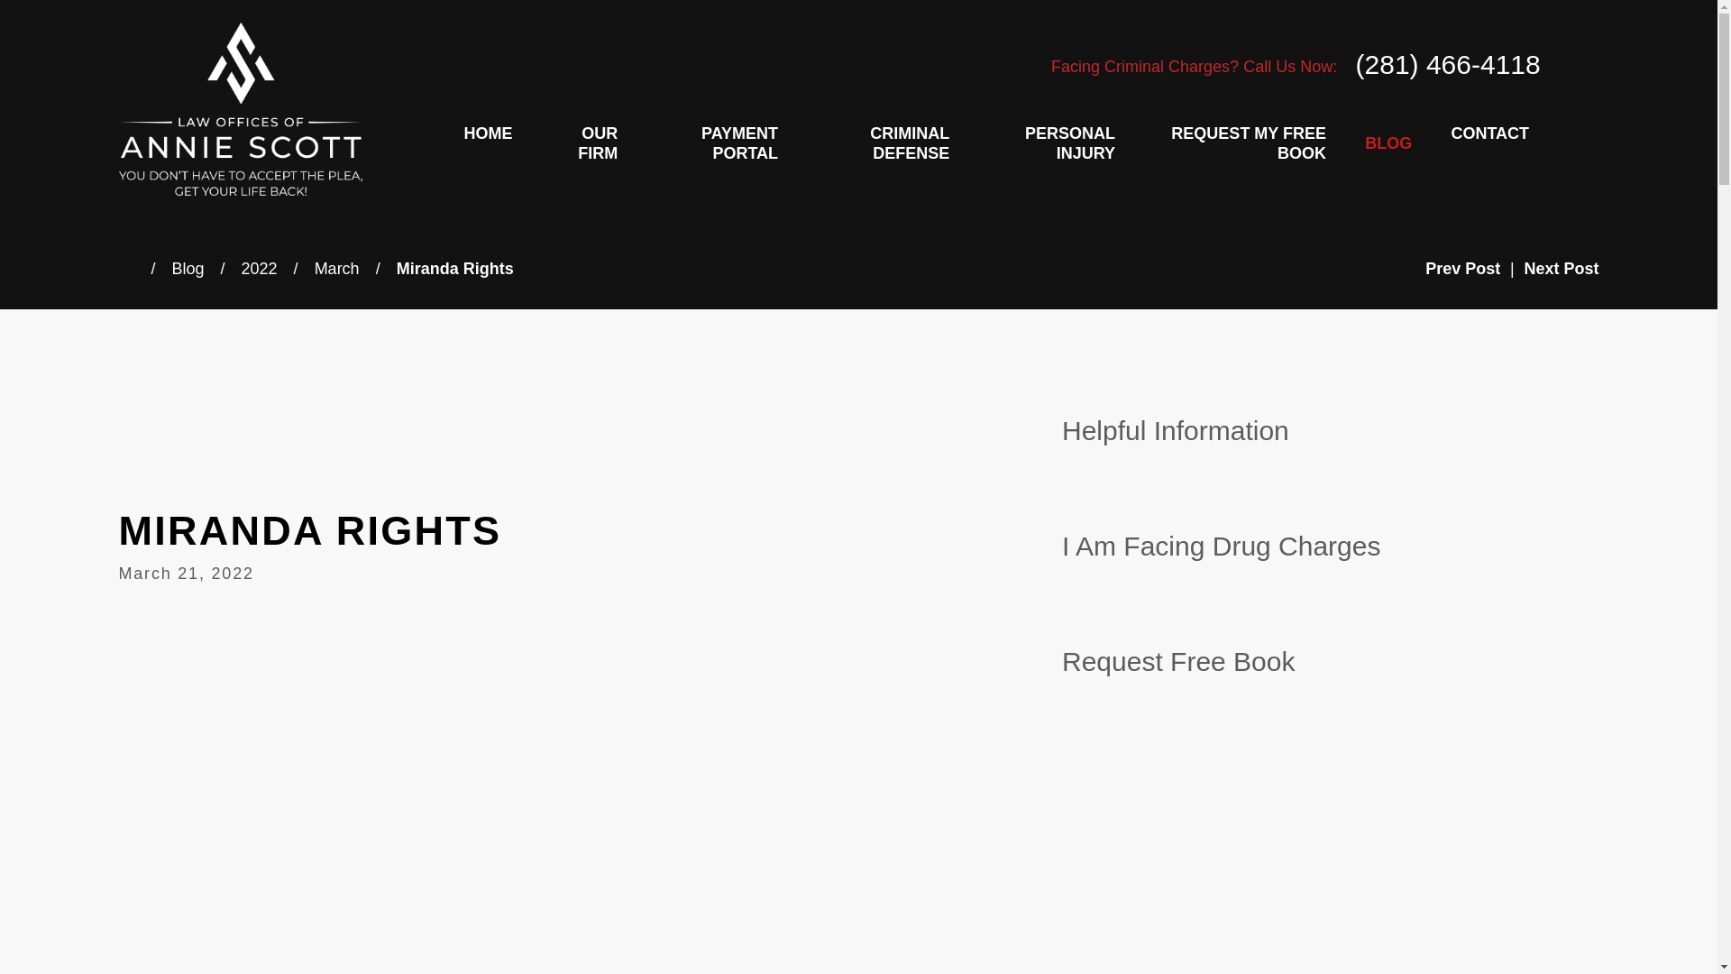  What do you see at coordinates (883, 144) in the screenshot?
I see `CRIMINAL DEFENSE` at bounding box center [883, 144].